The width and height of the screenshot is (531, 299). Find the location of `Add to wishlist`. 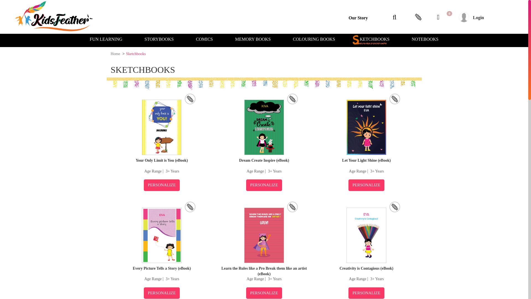

Add to wishlist is located at coordinates (293, 207).